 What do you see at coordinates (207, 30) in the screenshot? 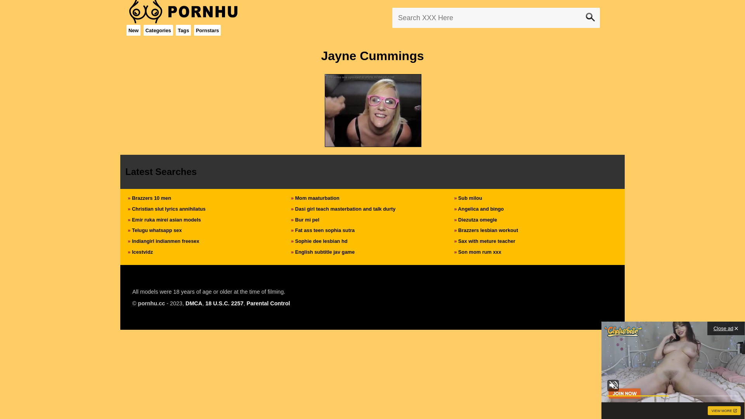
I see `Pornstars` at bounding box center [207, 30].